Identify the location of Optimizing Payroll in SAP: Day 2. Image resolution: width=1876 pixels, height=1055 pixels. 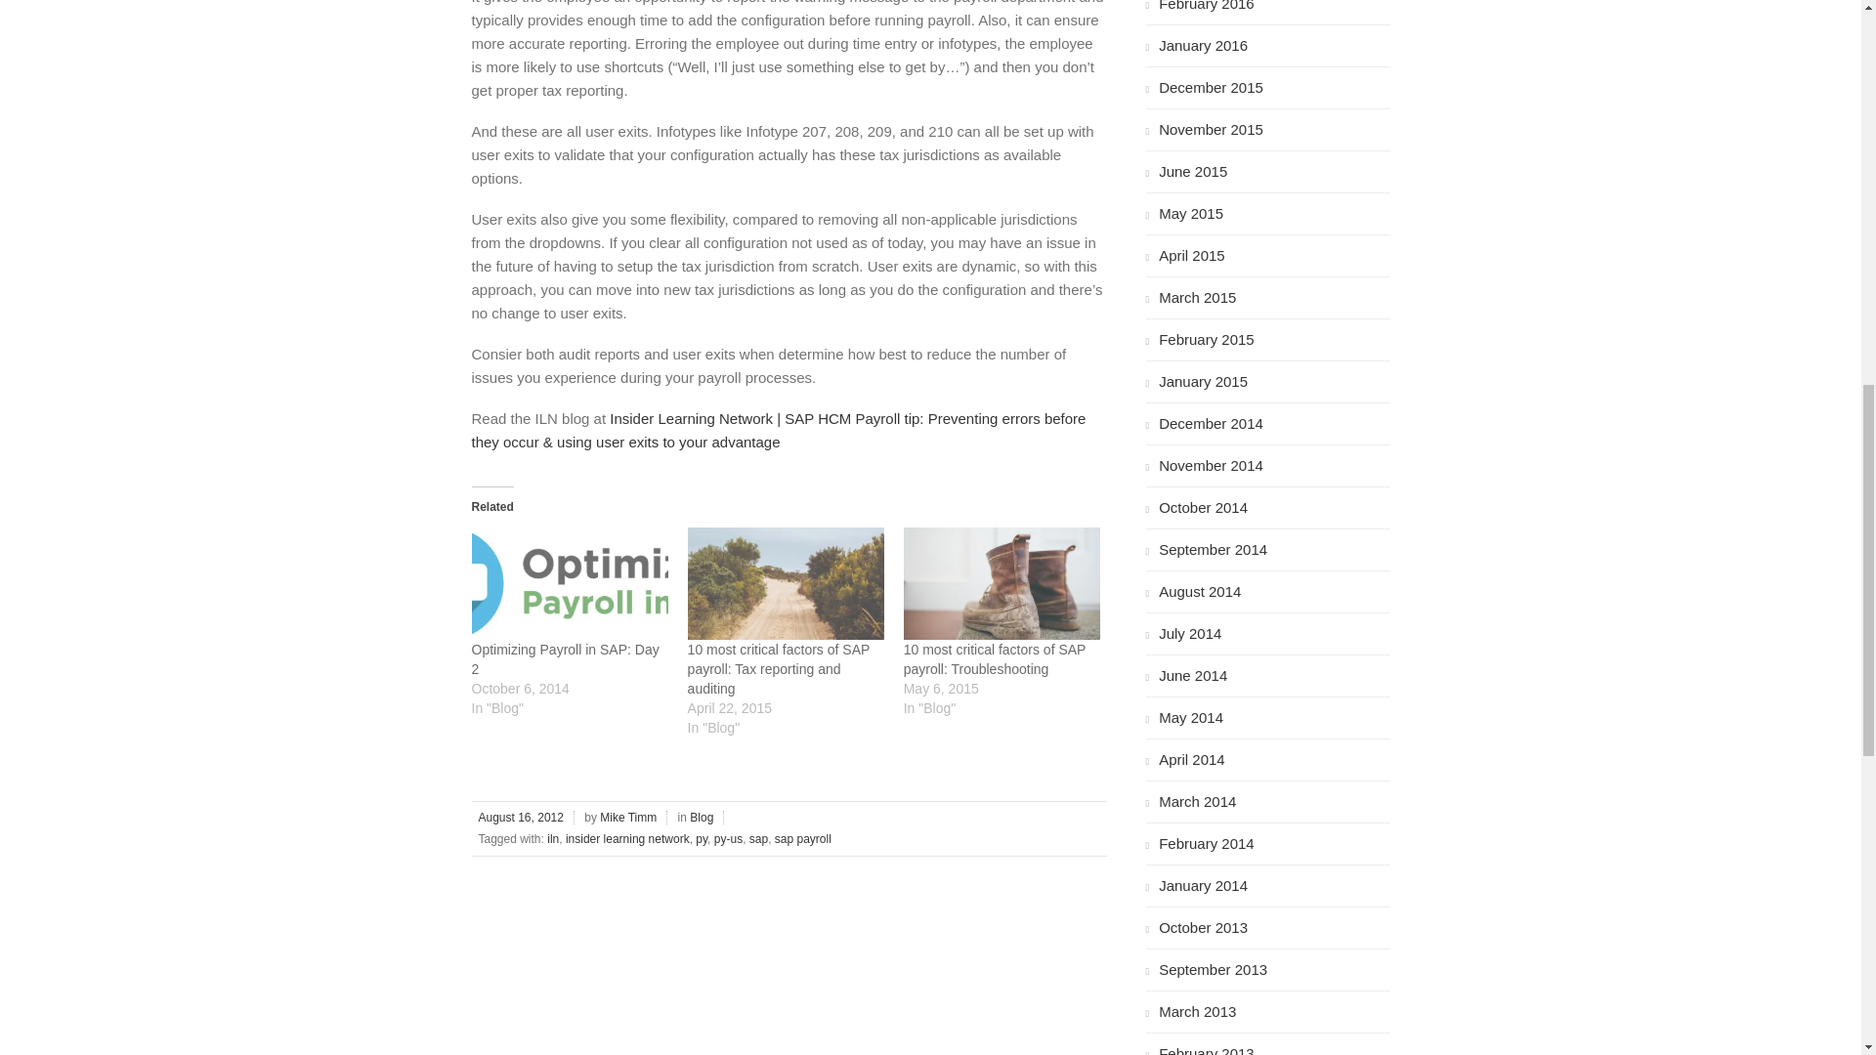
(564, 658).